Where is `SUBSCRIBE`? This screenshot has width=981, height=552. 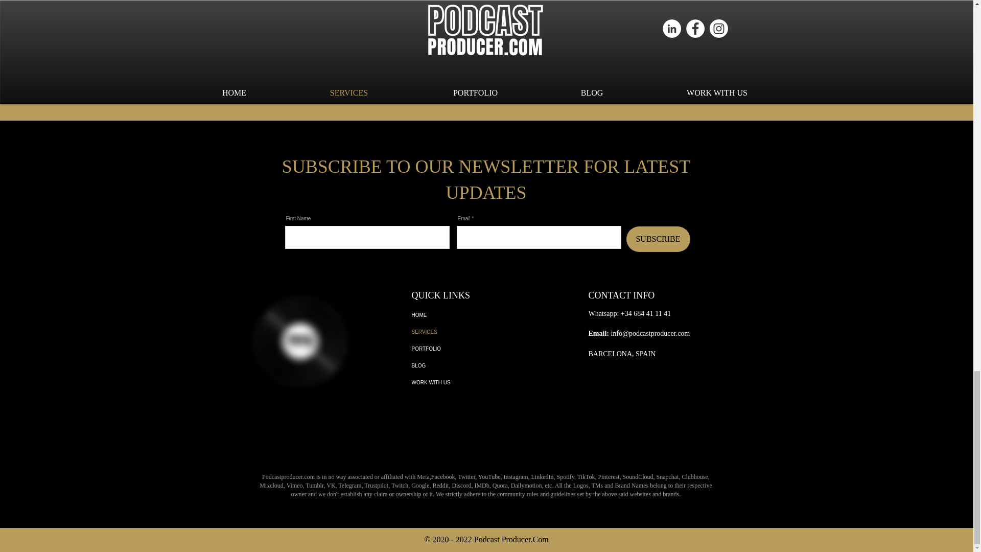 SUBSCRIBE is located at coordinates (658, 239).